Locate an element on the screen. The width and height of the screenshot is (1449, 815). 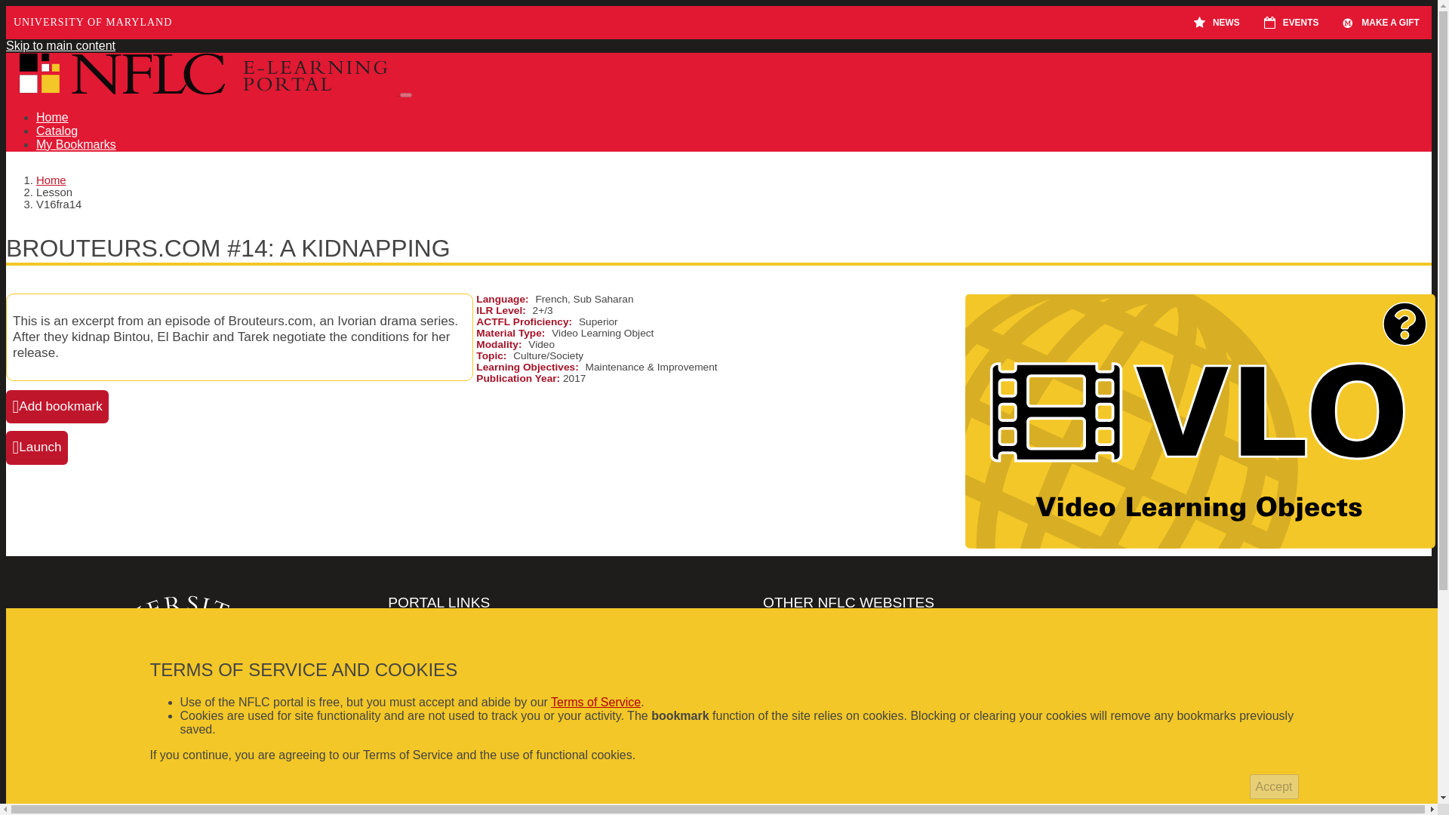
Skip to main content is located at coordinates (60, 45).